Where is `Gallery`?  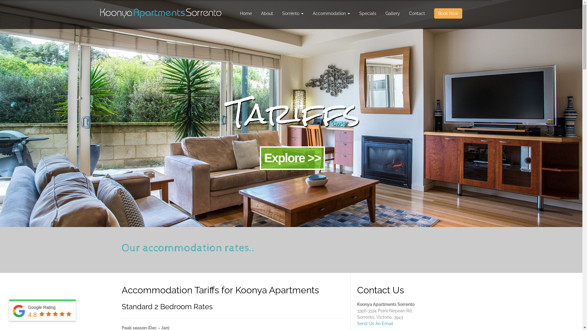 Gallery is located at coordinates (393, 13).